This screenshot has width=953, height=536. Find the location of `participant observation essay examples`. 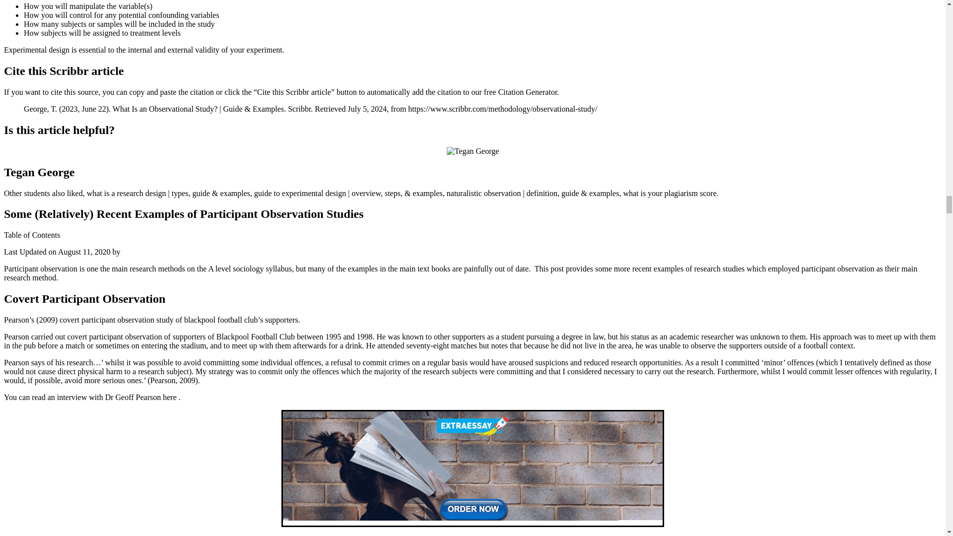

participant observation essay examples is located at coordinates (473, 151).